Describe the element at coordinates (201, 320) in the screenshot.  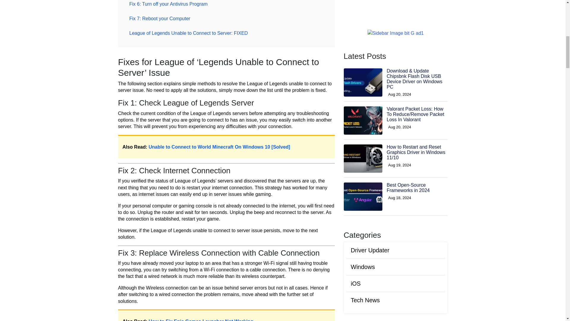
I see `How to Fix Epic Games Launcher Not Working` at that location.